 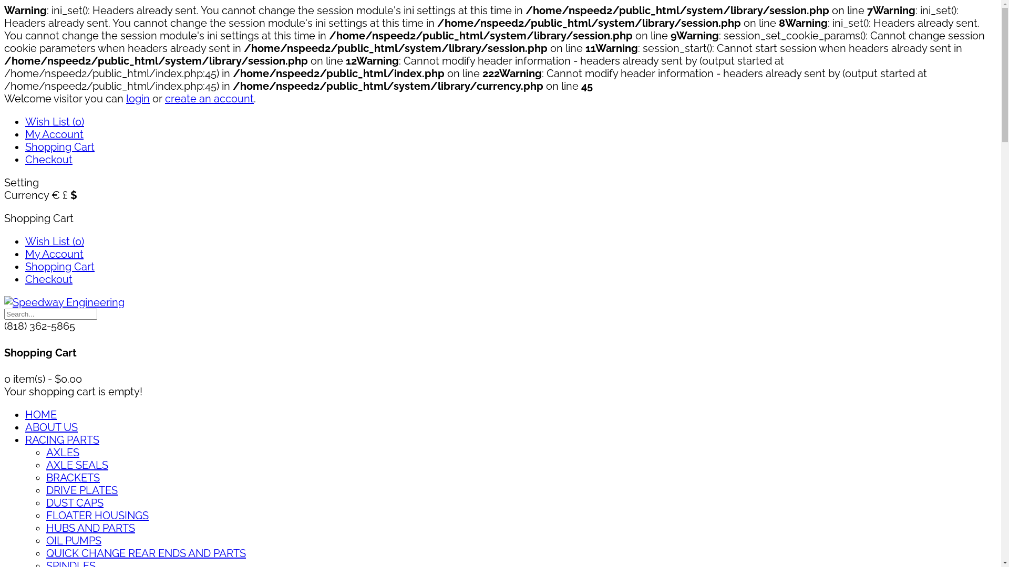 What do you see at coordinates (55, 254) in the screenshot?
I see `My Account` at bounding box center [55, 254].